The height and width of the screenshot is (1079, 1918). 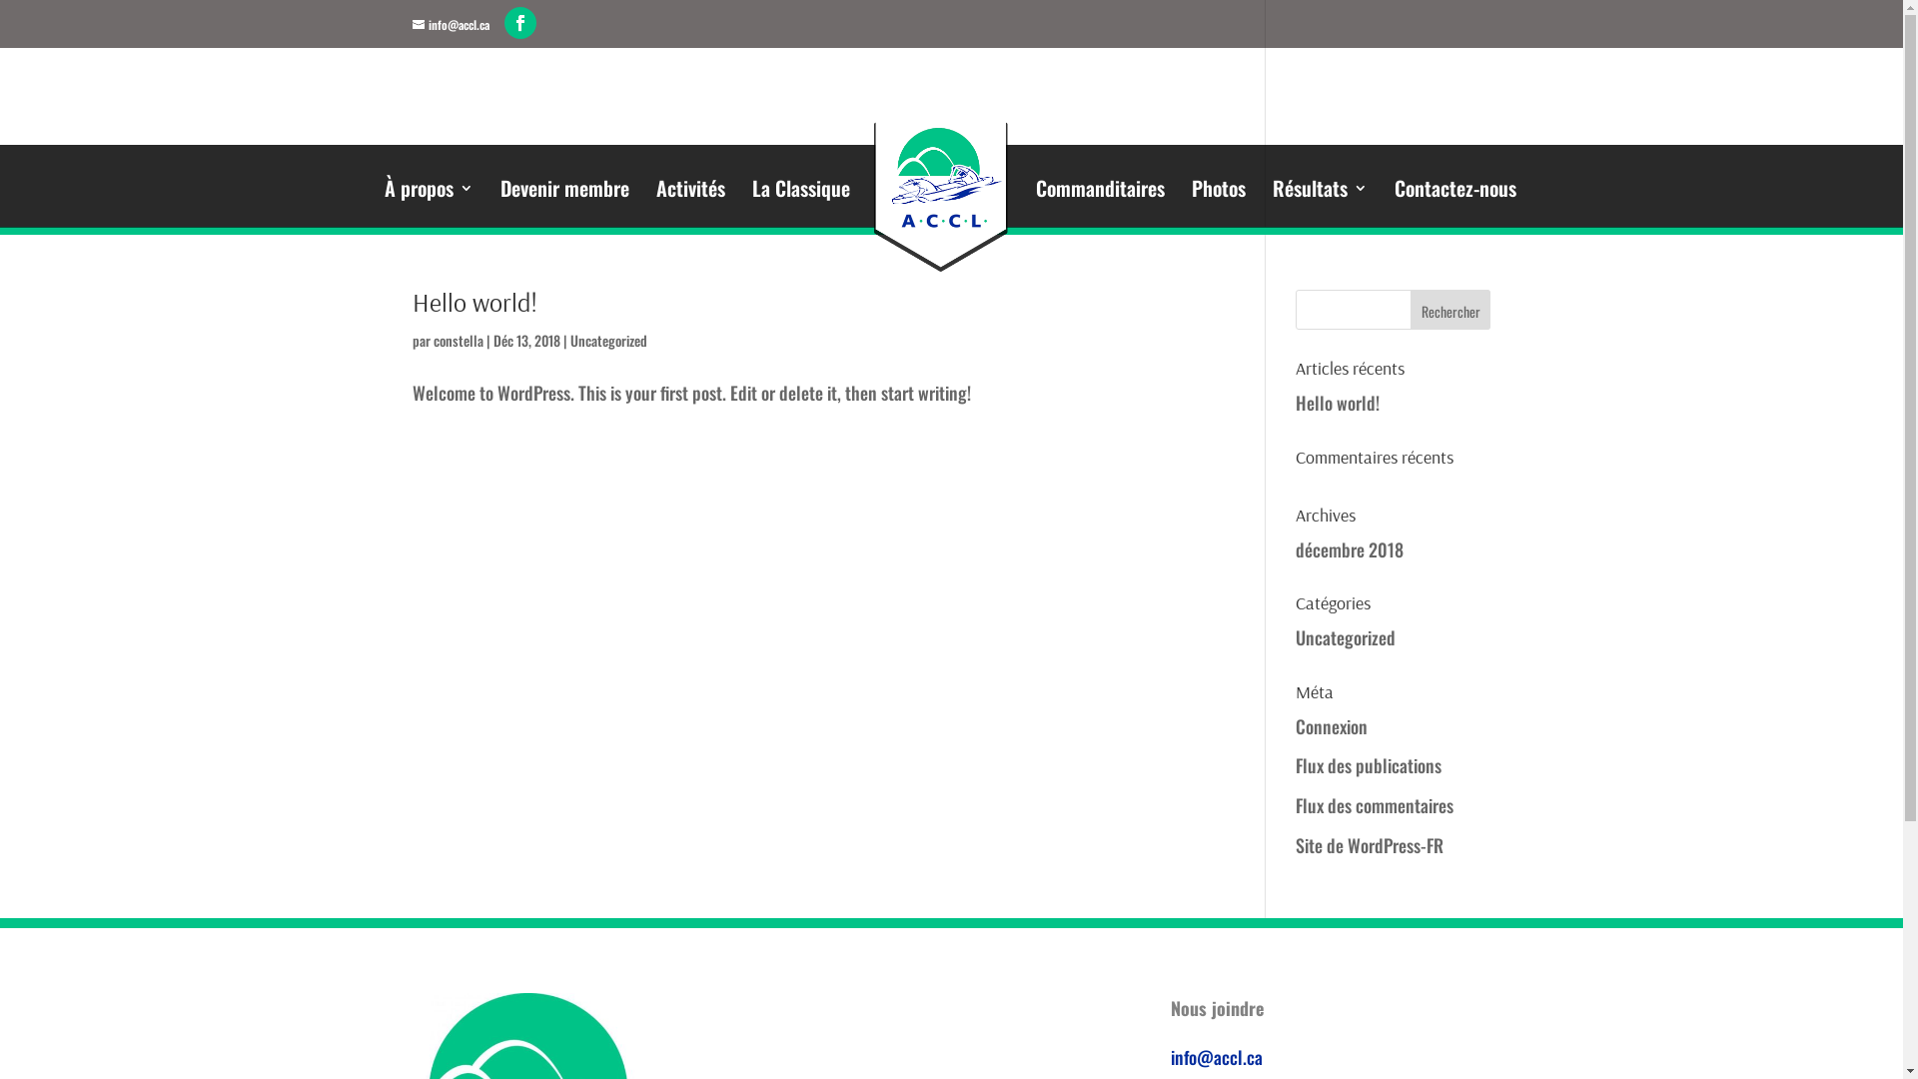 What do you see at coordinates (459, 340) in the screenshot?
I see `constella` at bounding box center [459, 340].